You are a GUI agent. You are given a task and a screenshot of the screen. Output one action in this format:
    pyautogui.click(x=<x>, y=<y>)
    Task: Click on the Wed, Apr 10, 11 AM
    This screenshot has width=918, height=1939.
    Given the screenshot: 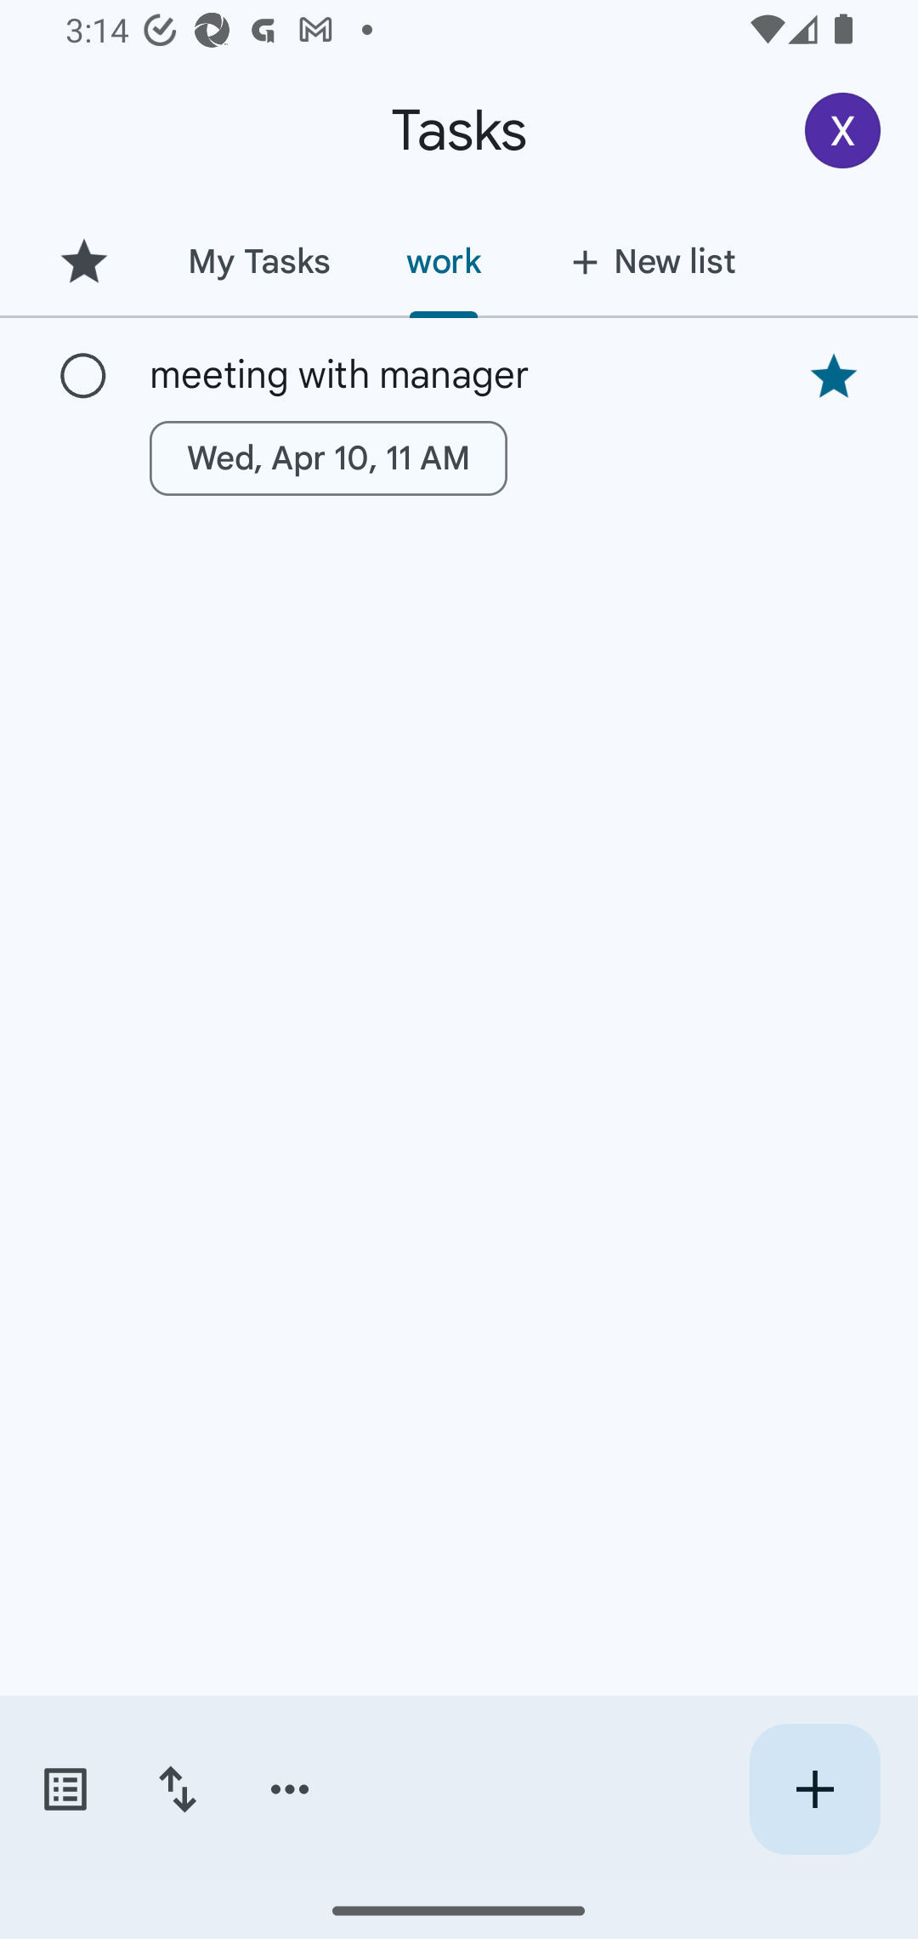 What is the action you would take?
    pyautogui.click(x=328, y=458)
    